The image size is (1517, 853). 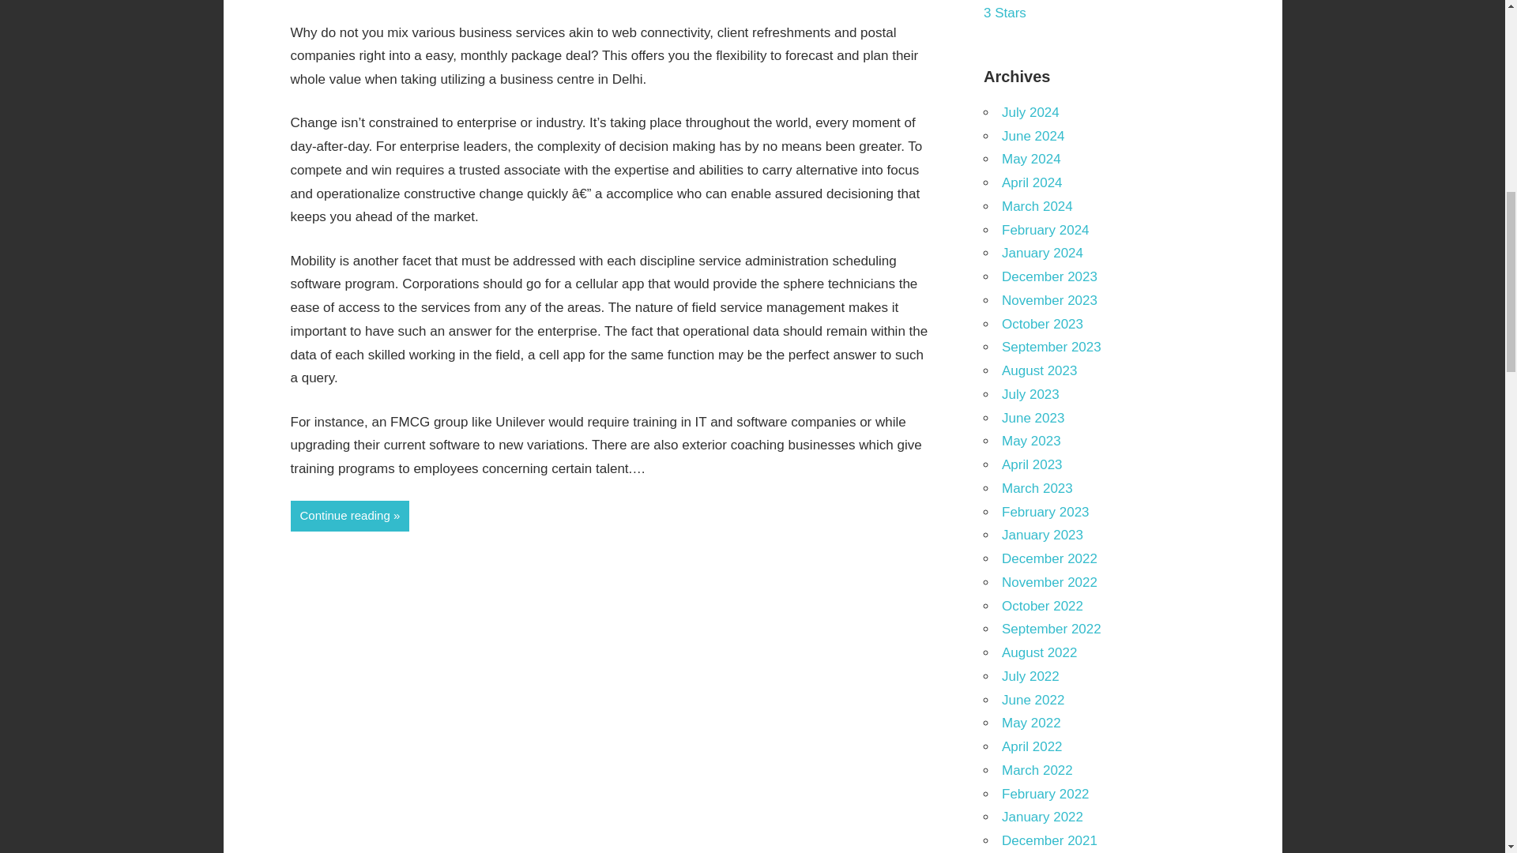 I want to click on July 2024, so click(x=1030, y=112).